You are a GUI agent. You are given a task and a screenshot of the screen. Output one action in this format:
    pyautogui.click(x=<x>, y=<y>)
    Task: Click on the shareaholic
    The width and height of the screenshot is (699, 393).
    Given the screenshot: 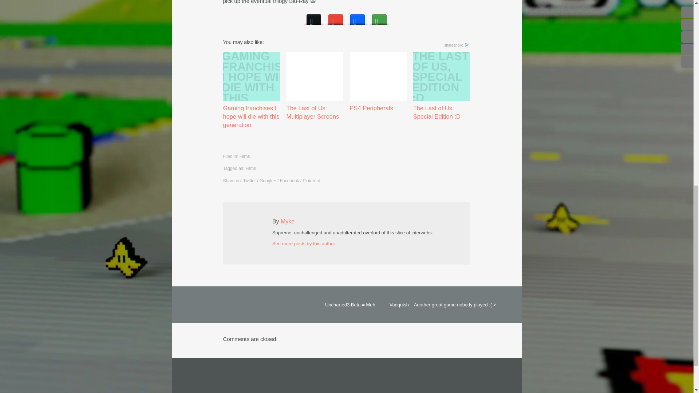 What is the action you would take?
    pyautogui.click(x=457, y=45)
    